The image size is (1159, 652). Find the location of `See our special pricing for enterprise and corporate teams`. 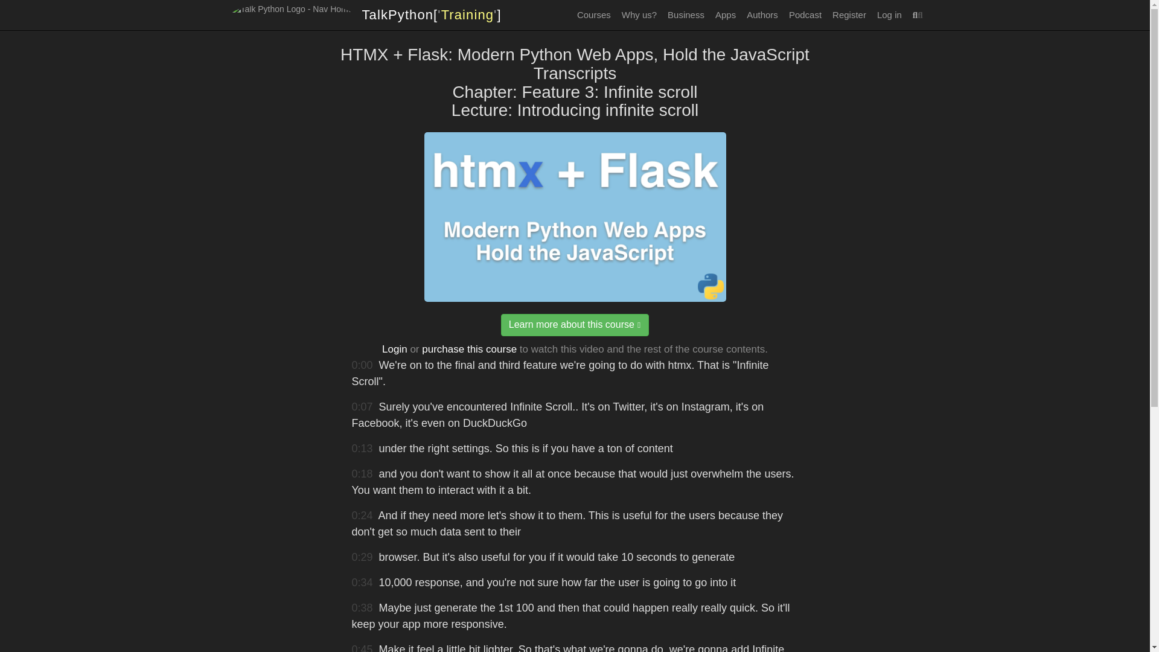

See our special pricing for enterprise and corporate teams is located at coordinates (686, 14).